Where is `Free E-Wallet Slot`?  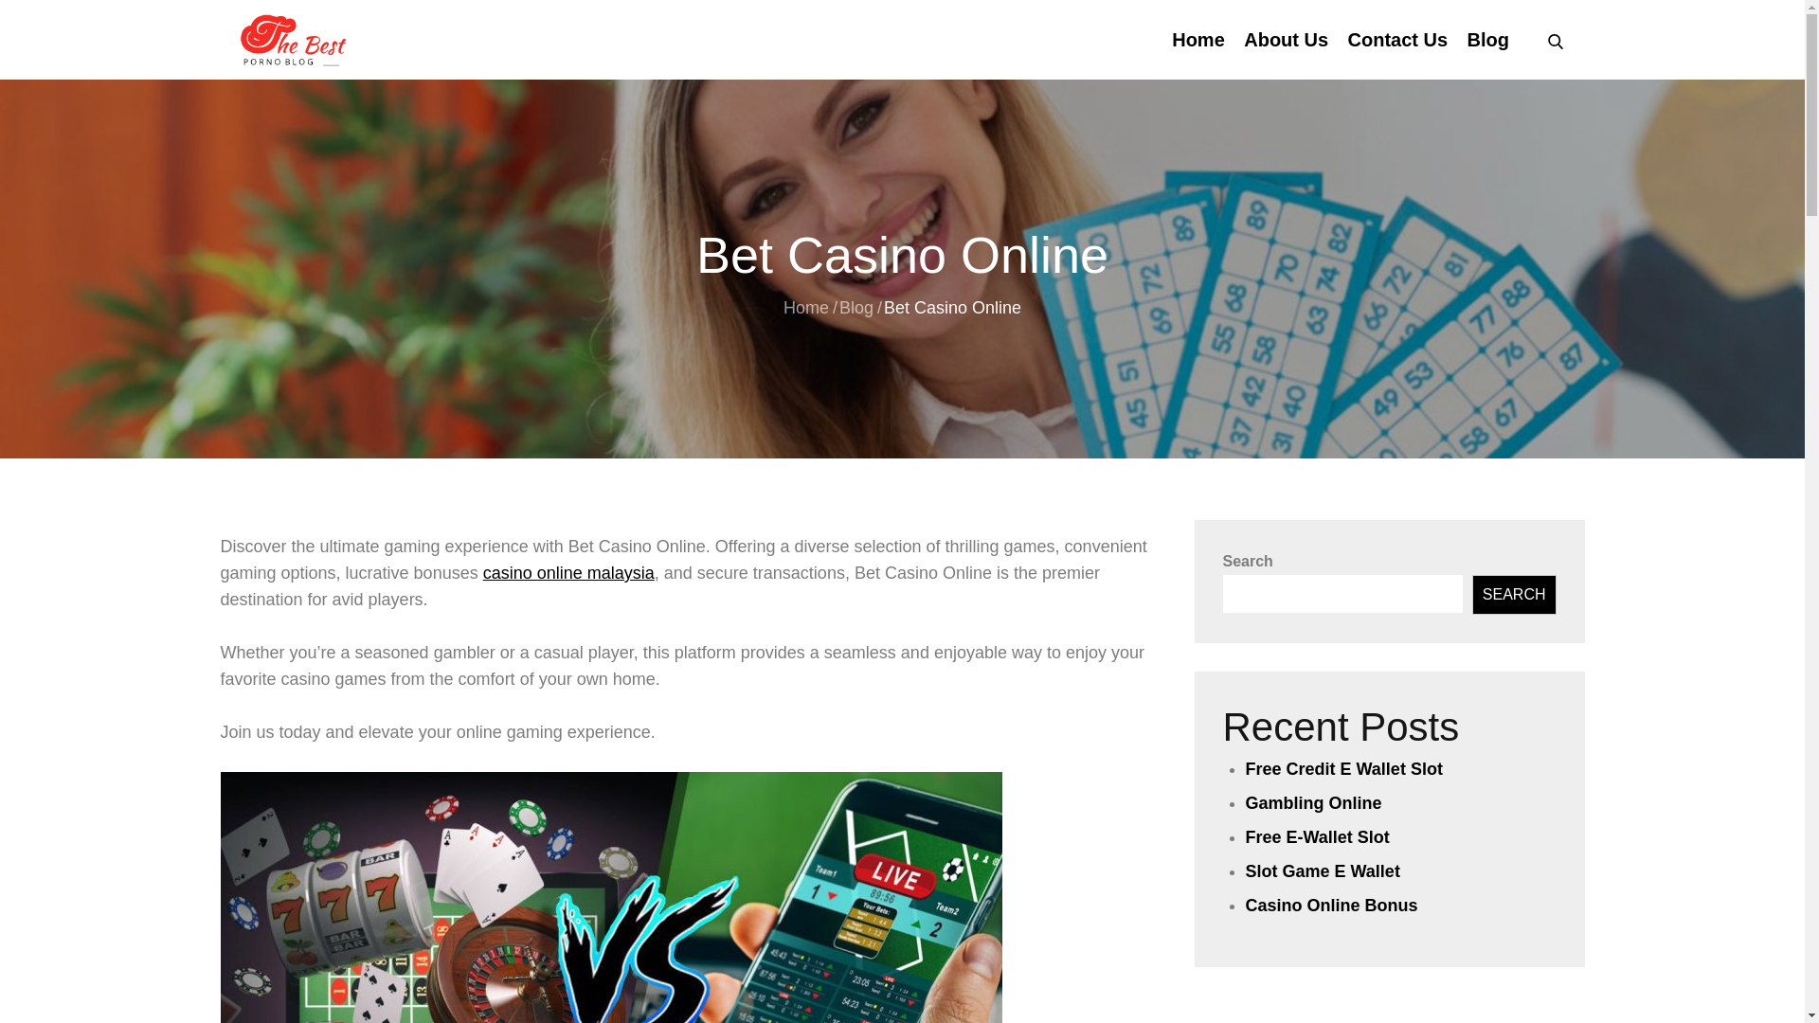 Free E-Wallet Slot is located at coordinates (1317, 837).